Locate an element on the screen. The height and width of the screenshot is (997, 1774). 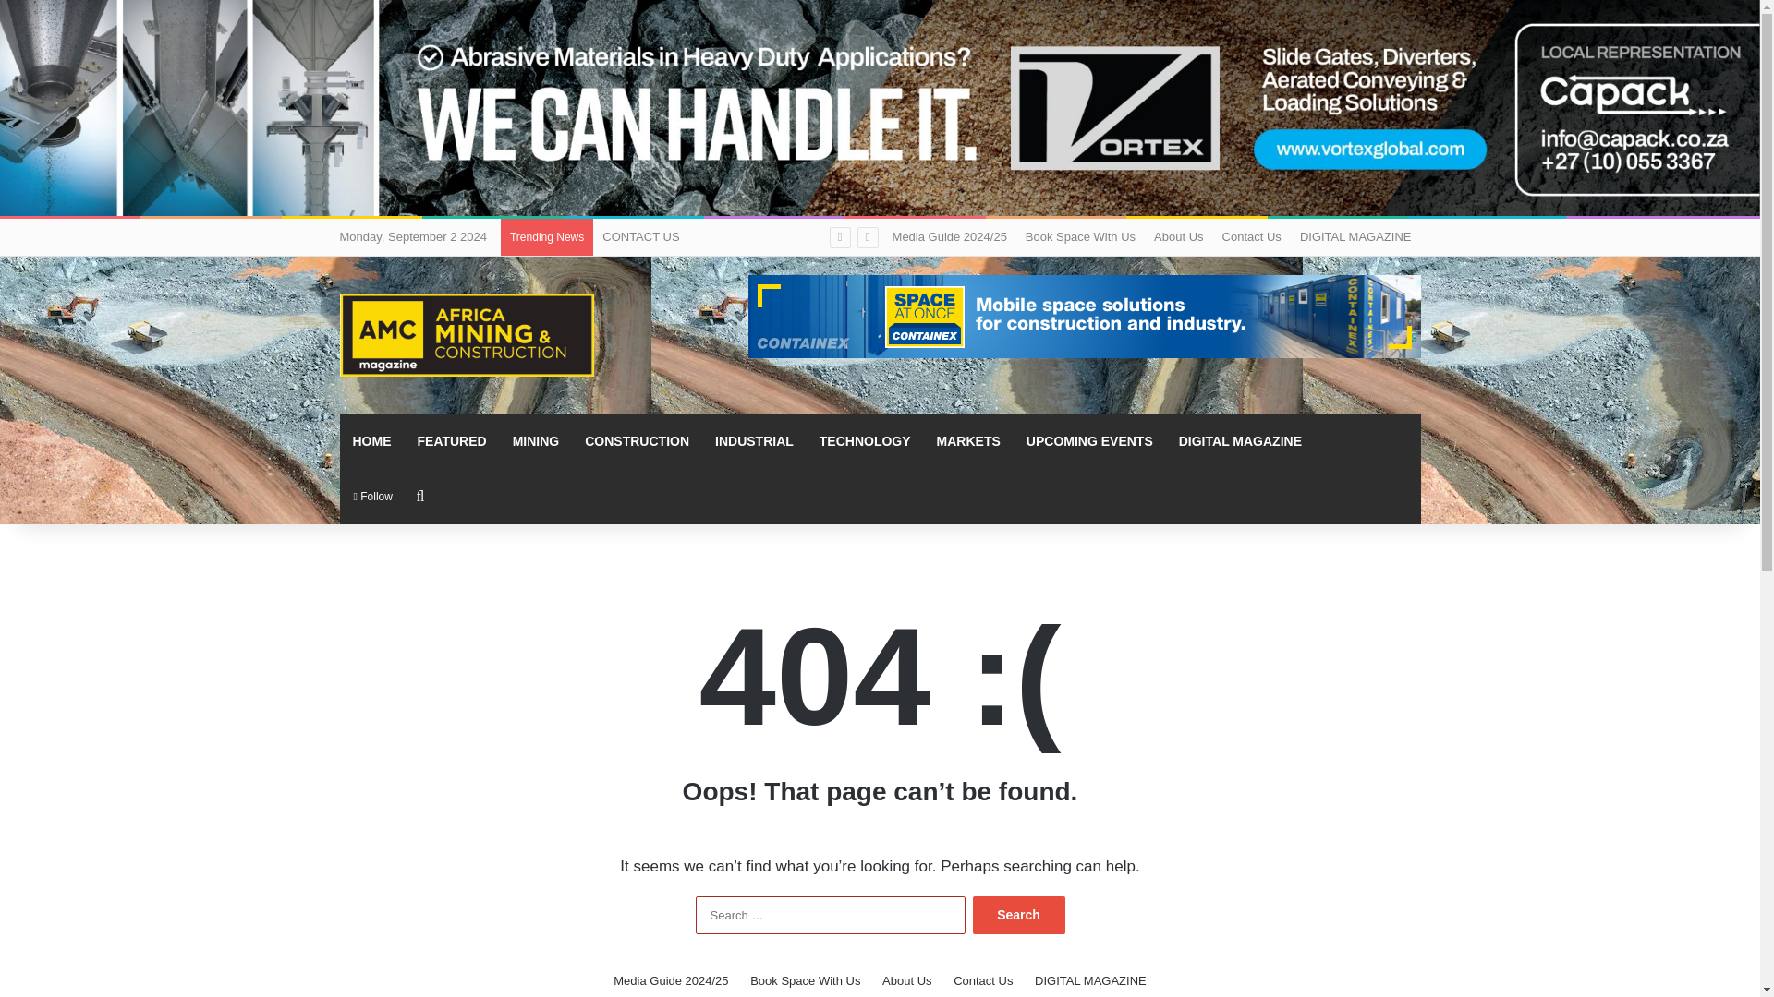
TECHNOLOGY is located at coordinates (865, 441).